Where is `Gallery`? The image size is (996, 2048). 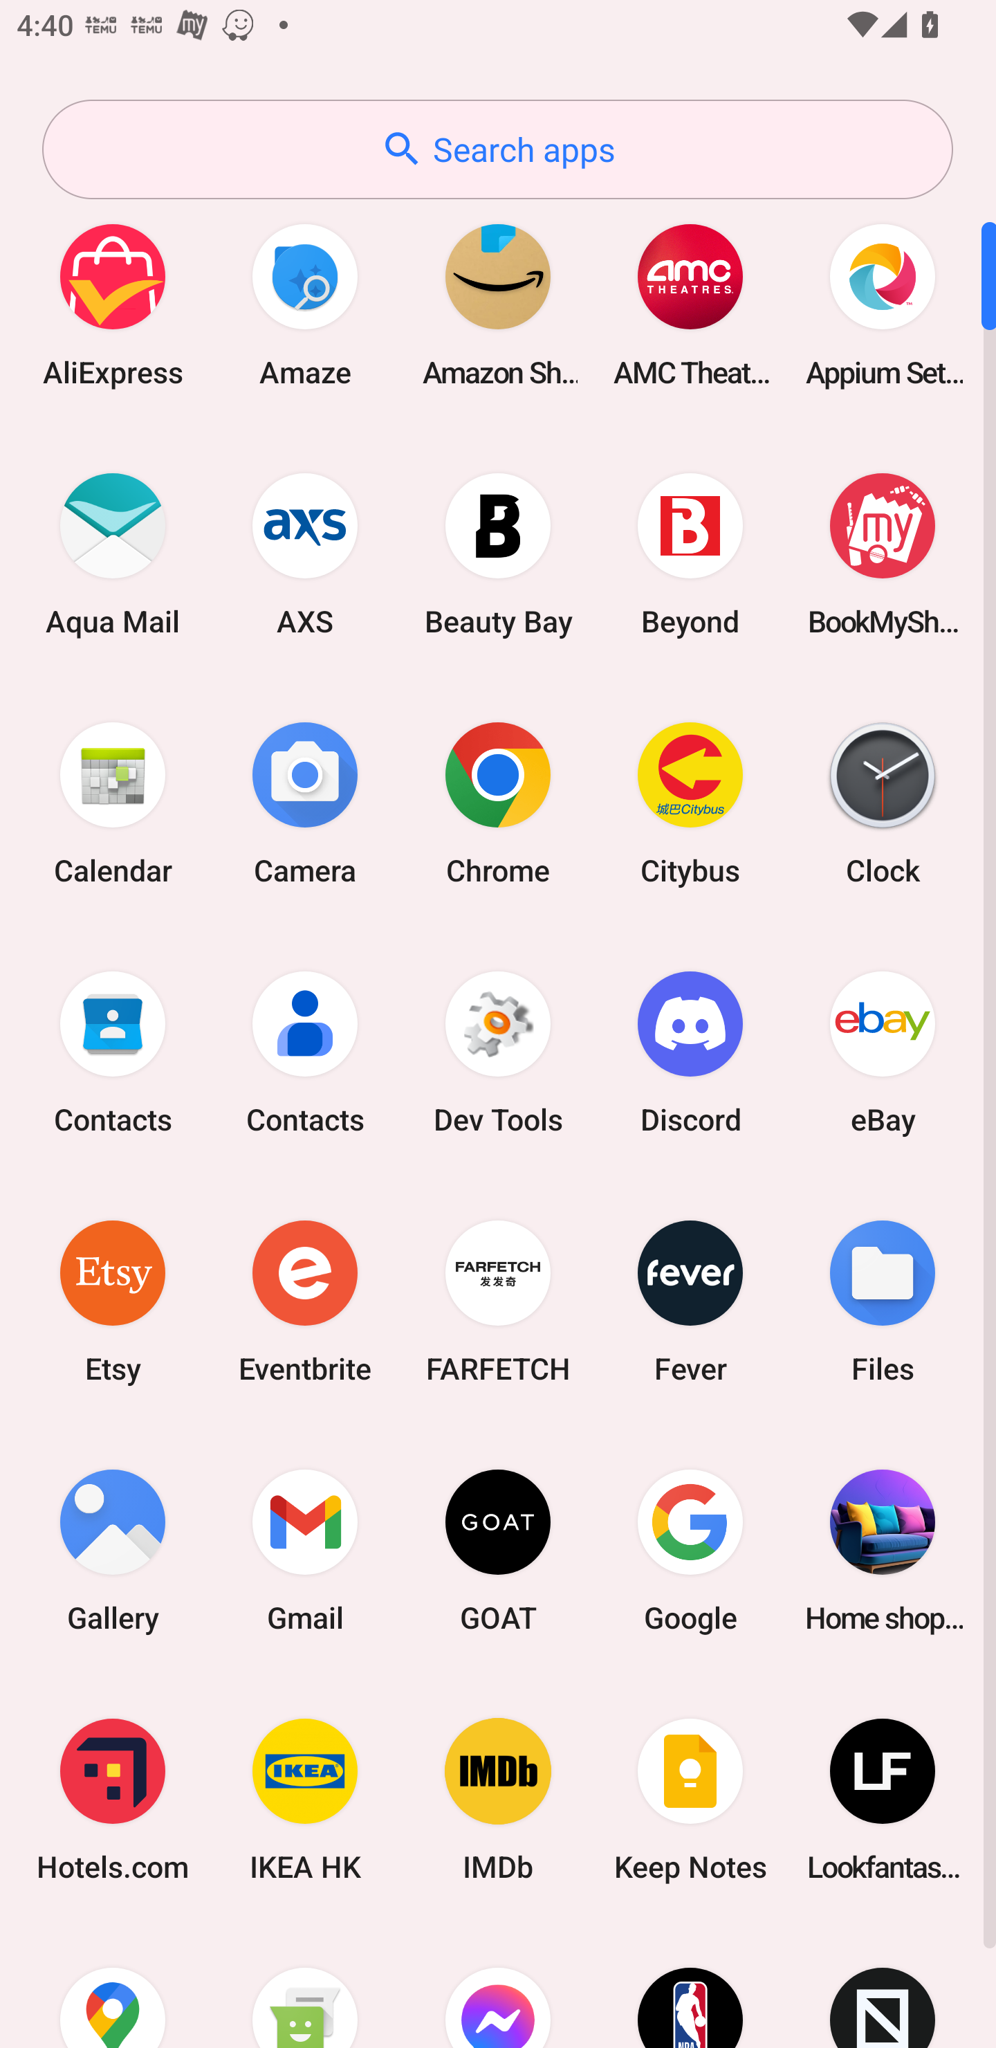 Gallery is located at coordinates (113, 1550).